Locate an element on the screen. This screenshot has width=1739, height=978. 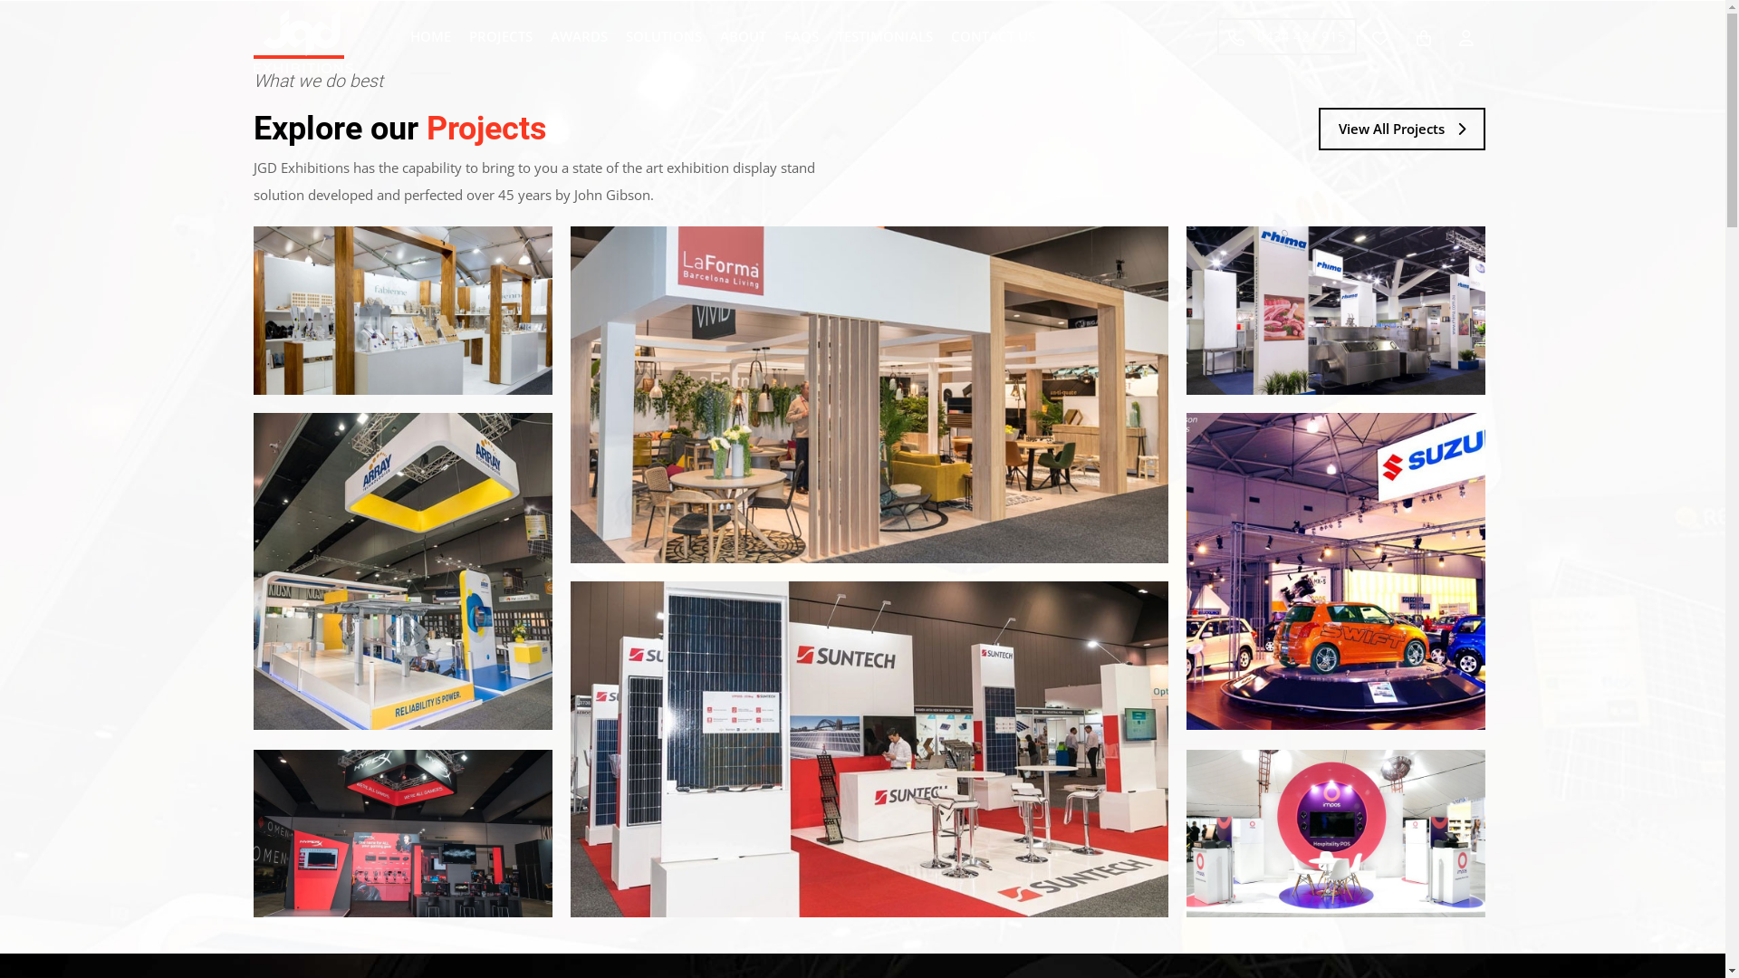
JGD Exhibitions is located at coordinates (303, 42).